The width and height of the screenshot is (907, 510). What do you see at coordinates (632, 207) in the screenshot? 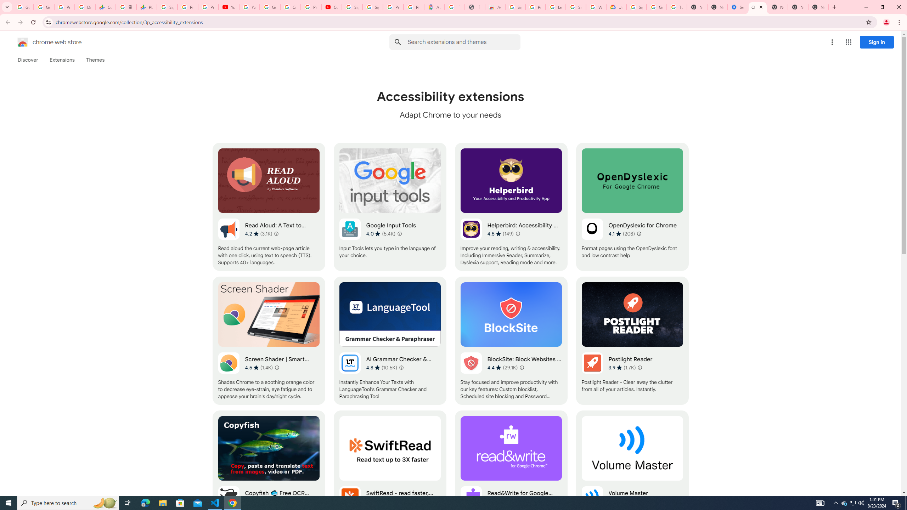
I see `OpenDyslexic for Chrome` at bounding box center [632, 207].